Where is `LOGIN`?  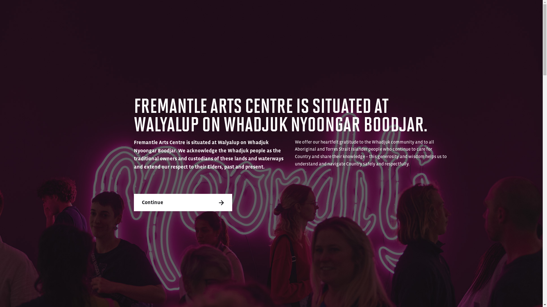
LOGIN is located at coordinates (472, 10).